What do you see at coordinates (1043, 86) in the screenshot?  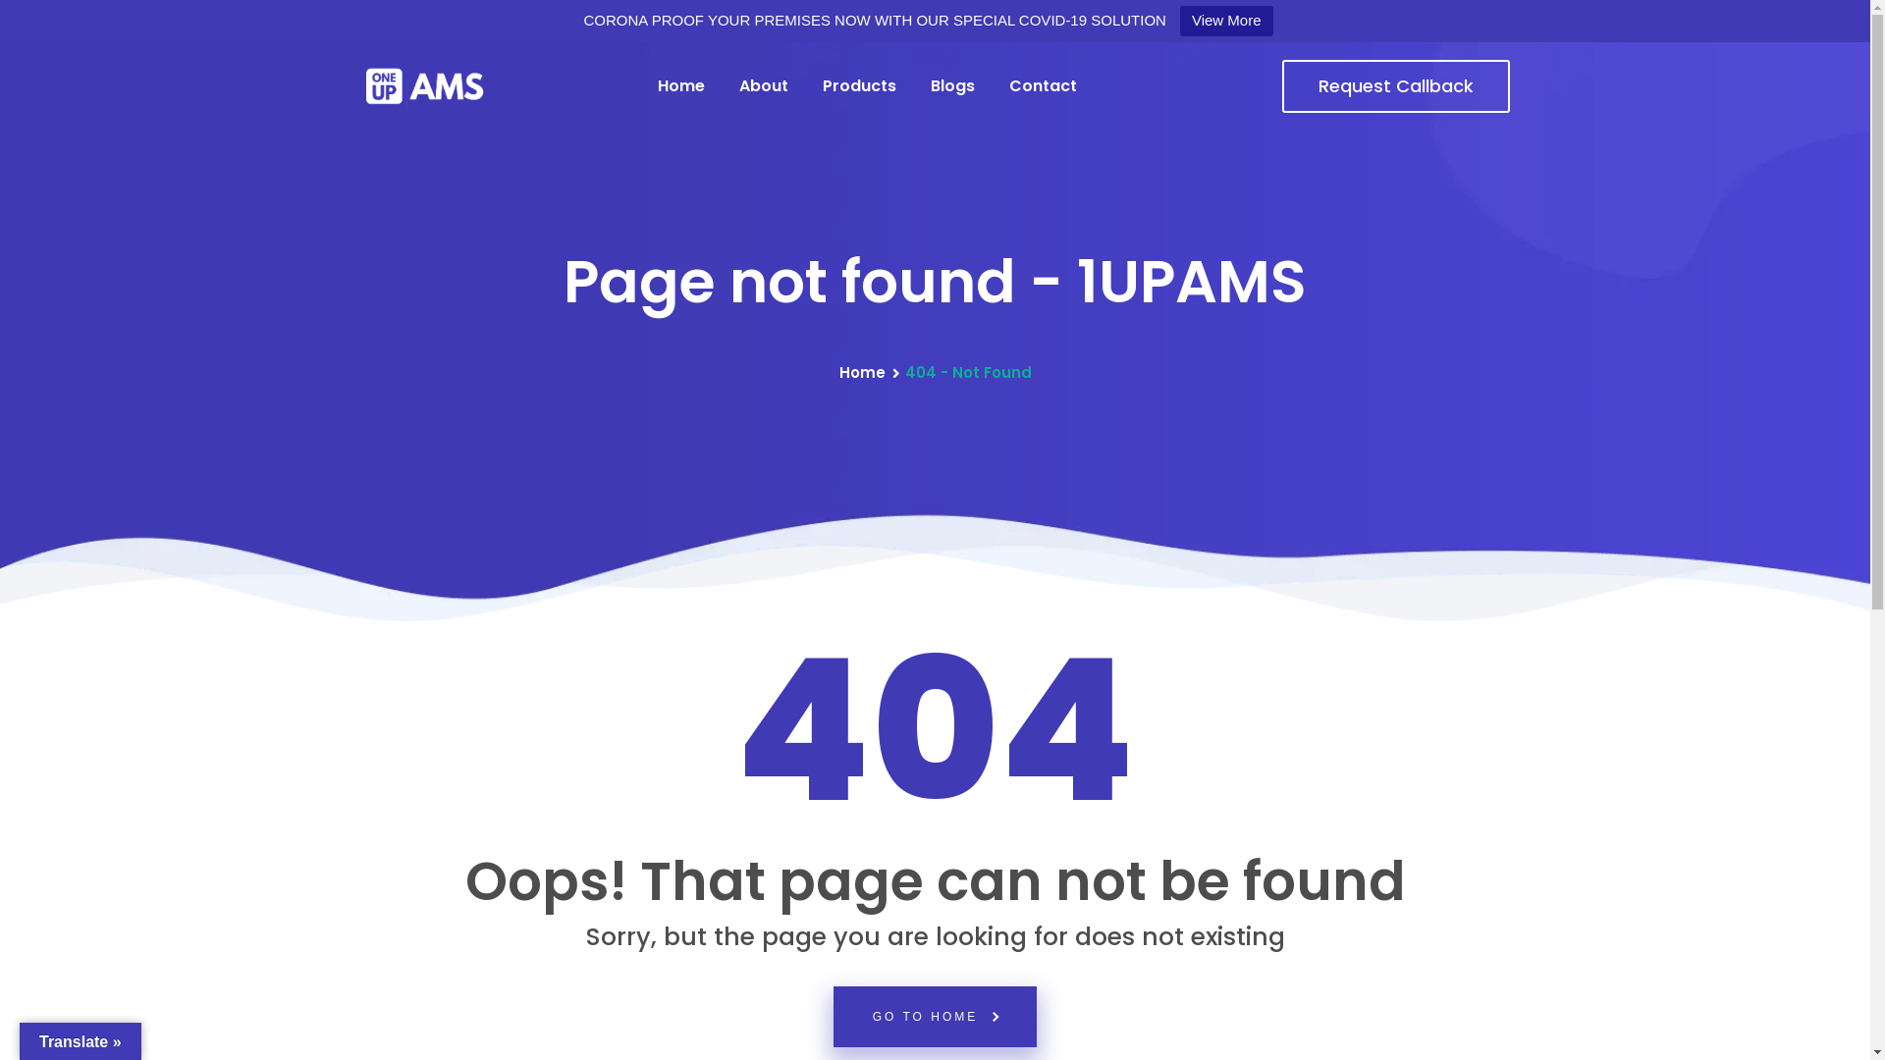 I see `Contact` at bounding box center [1043, 86].